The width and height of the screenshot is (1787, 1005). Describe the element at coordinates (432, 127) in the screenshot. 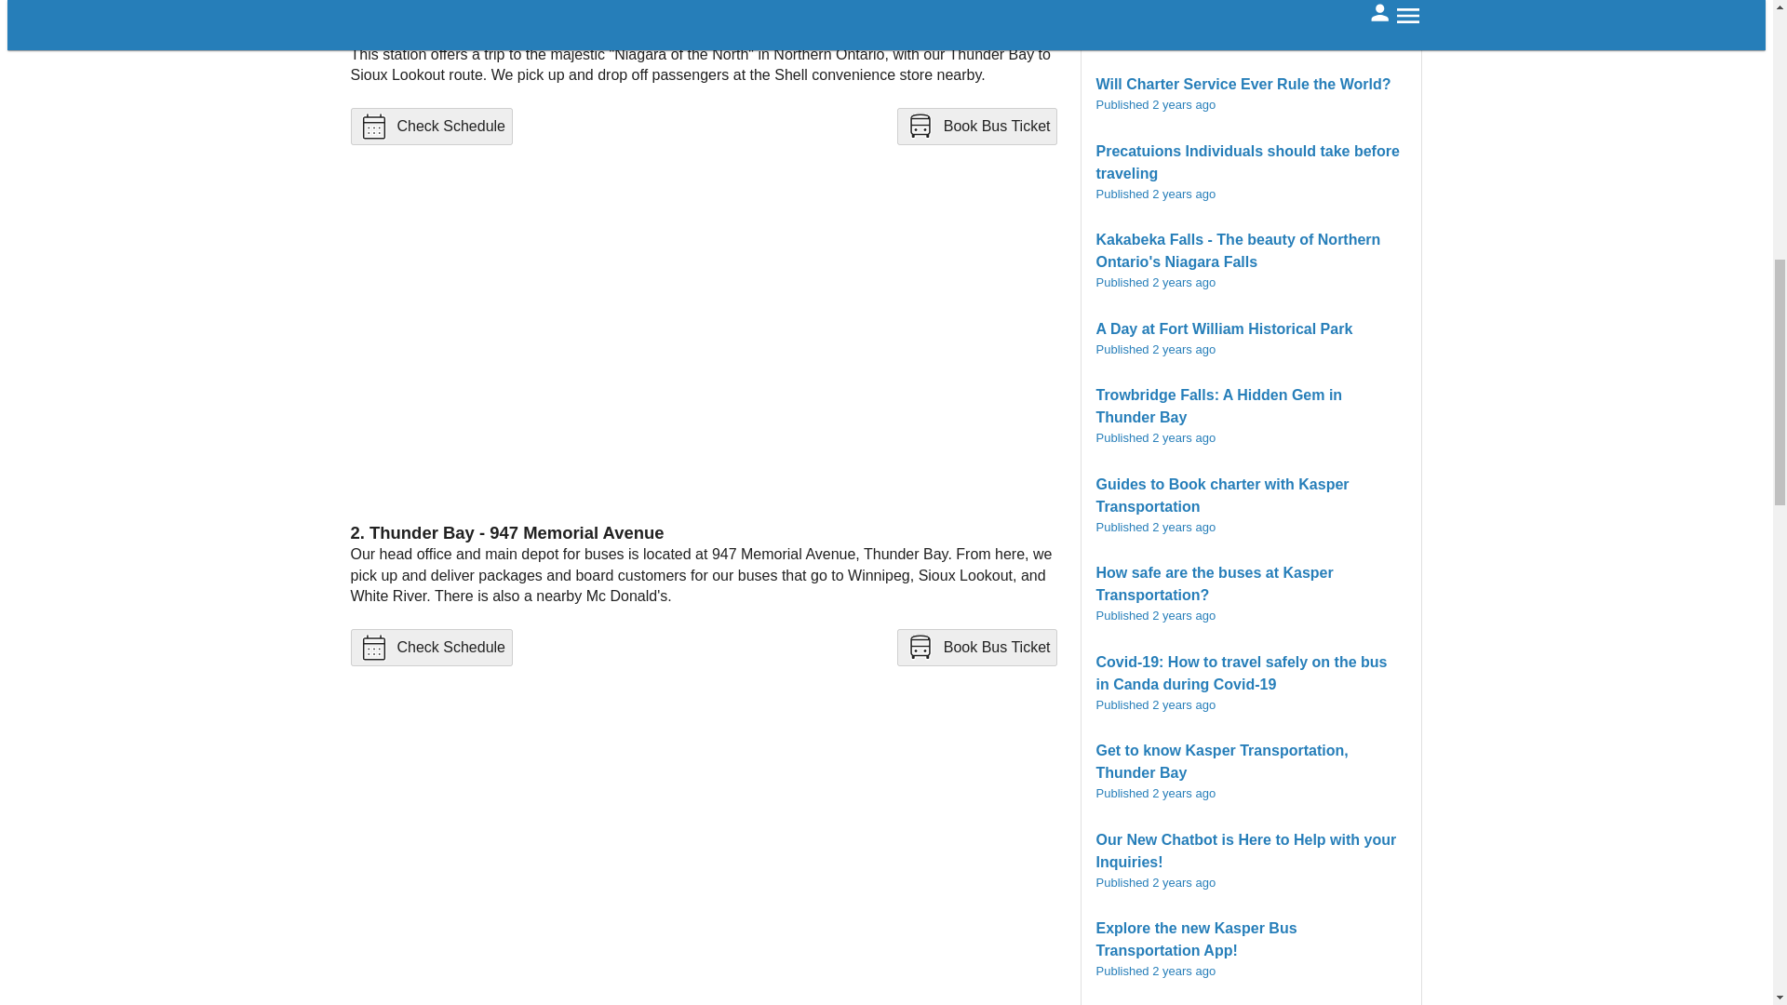

I see `Check Schedule` at that location.